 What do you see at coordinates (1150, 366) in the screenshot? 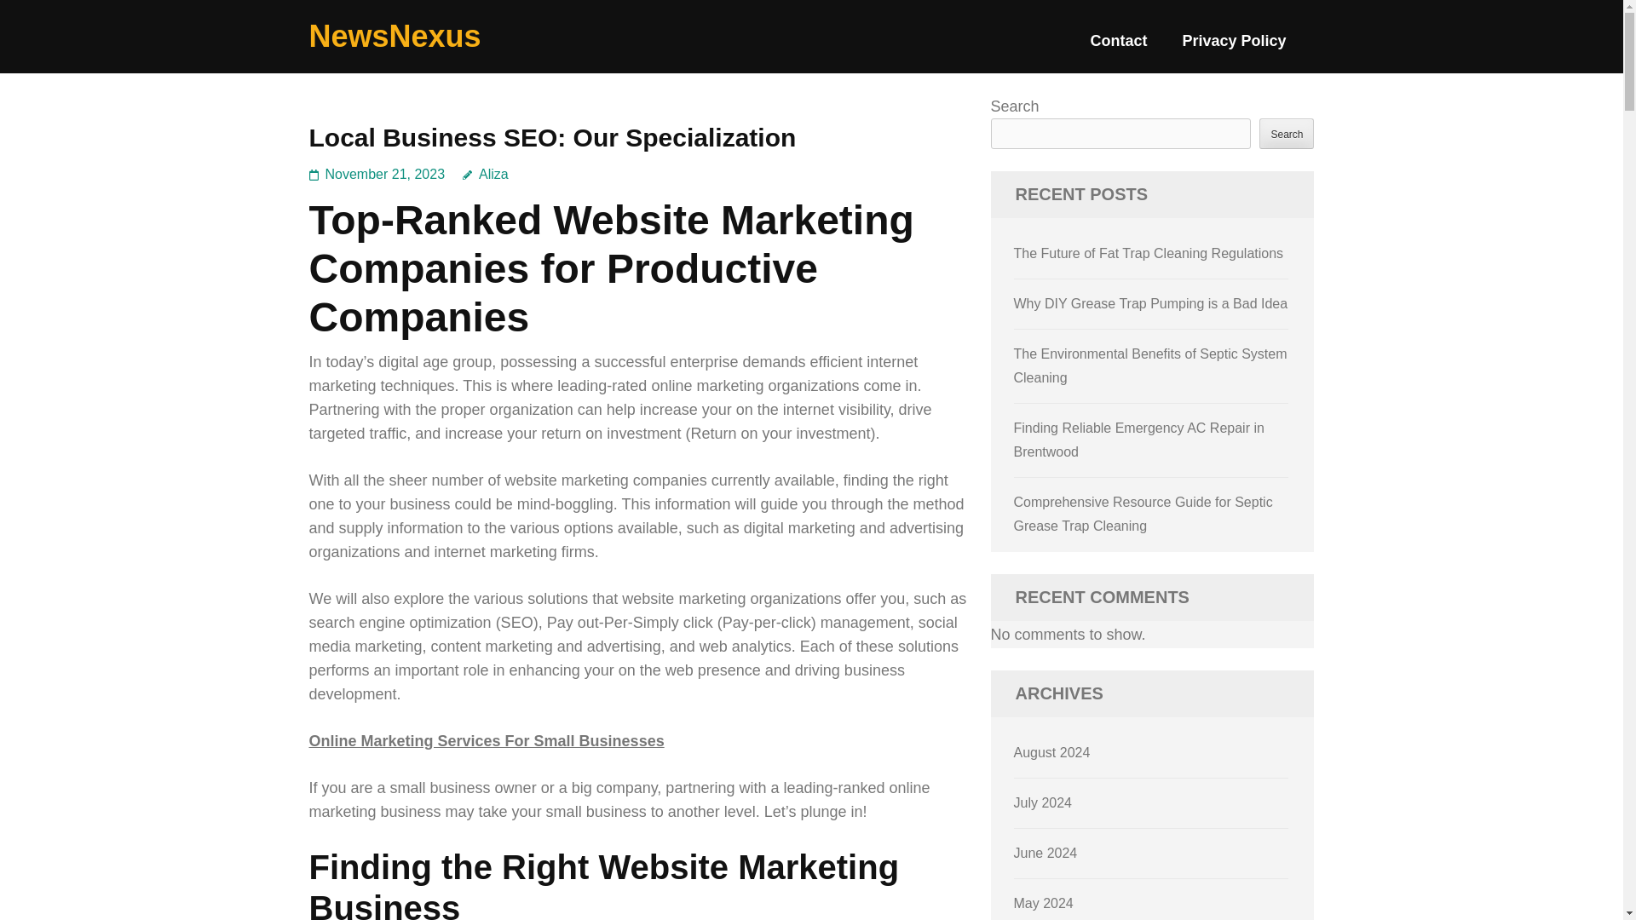
I see `The Environmental Benefits of Septic System Cleaning` at bounding box center [1150, 366].